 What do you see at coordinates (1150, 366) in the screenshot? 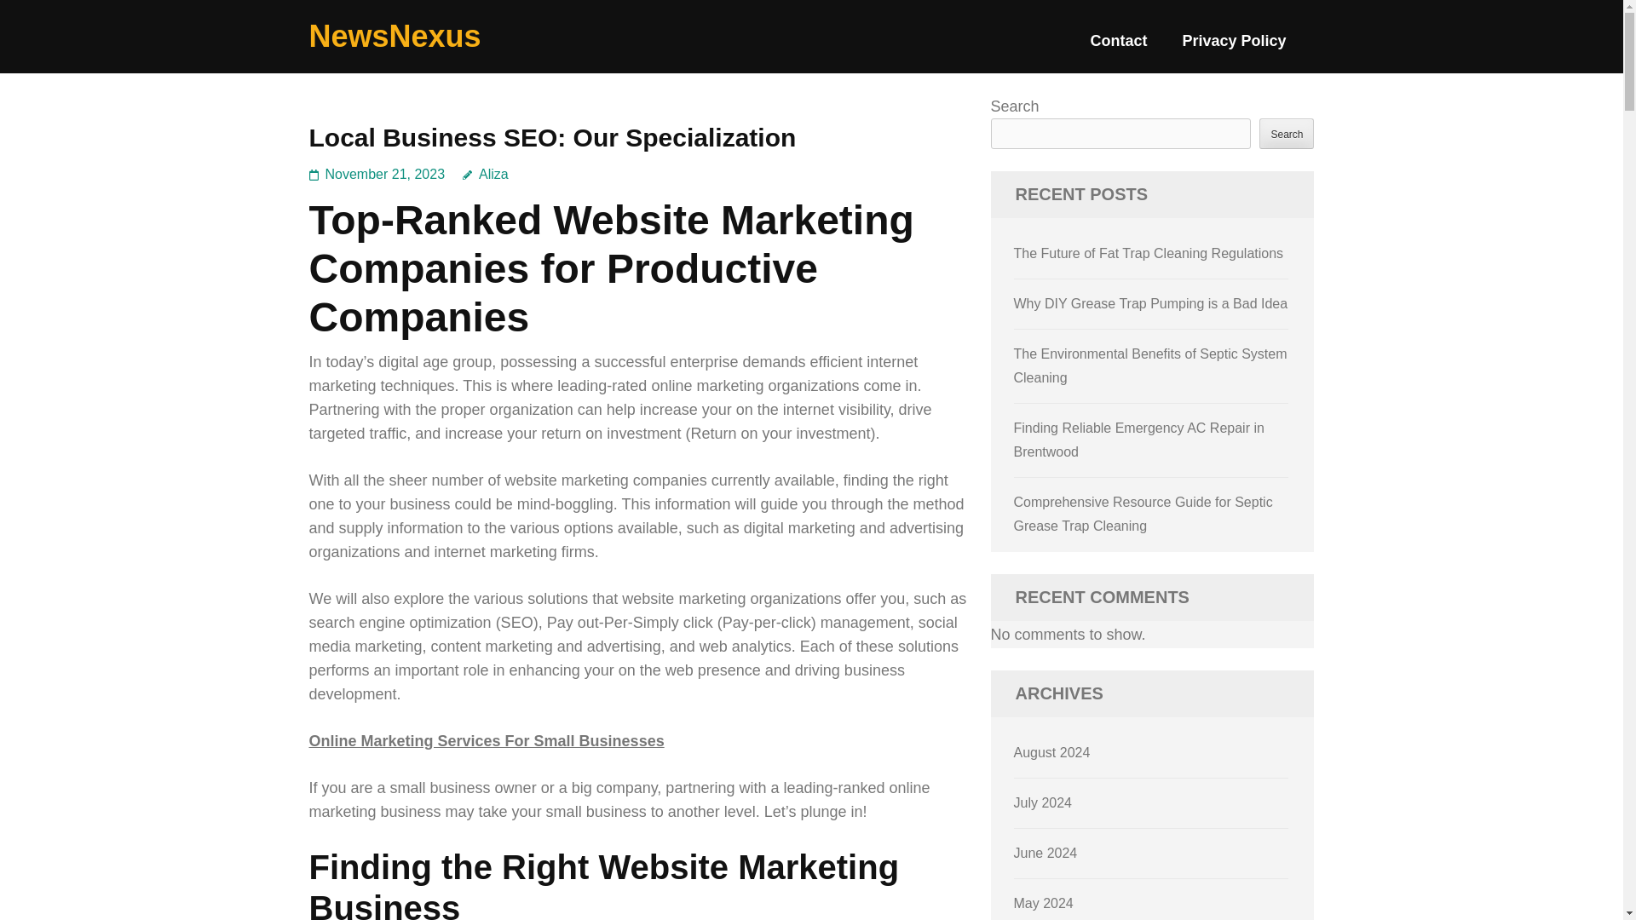
I see `The Environmental Benefits of Septic System Cleaning` at bounding box center [1150, 366].